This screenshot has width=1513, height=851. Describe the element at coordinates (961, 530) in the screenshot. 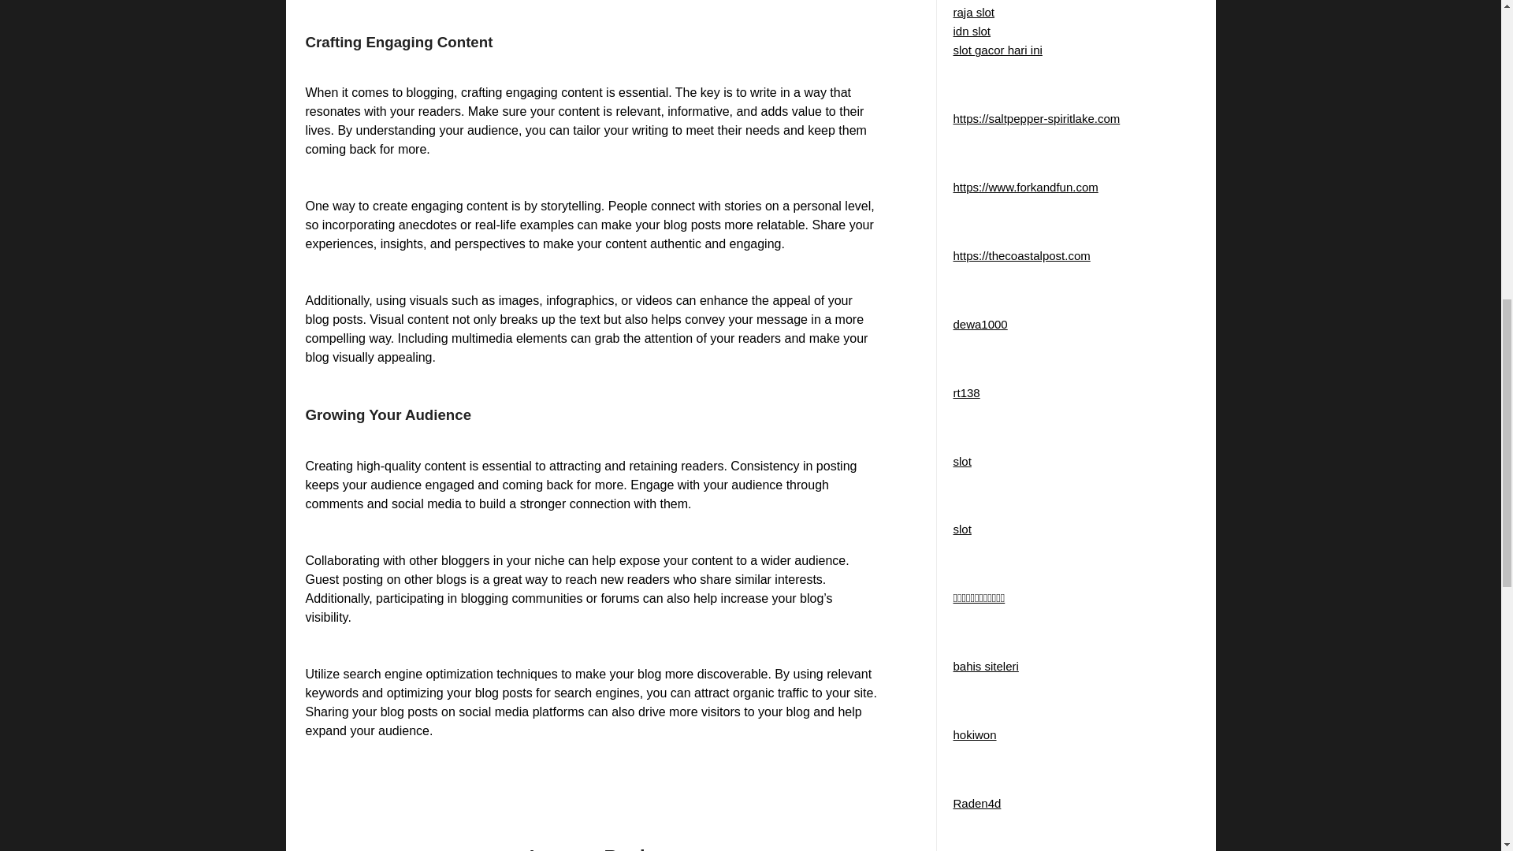

I see `slot` at that location.